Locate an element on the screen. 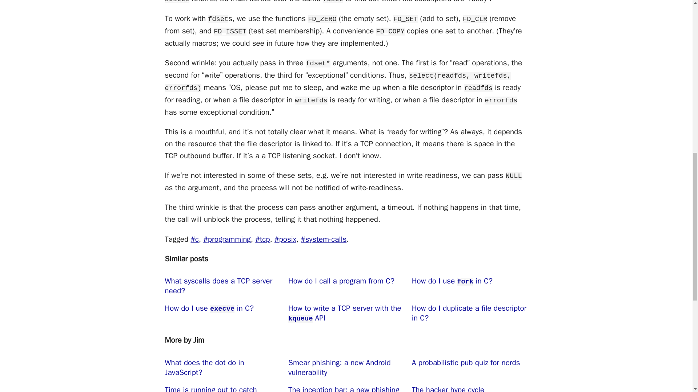 The image size is (698, 392). What syscalls does a TCP server need? is located at coordinates (222, 286).